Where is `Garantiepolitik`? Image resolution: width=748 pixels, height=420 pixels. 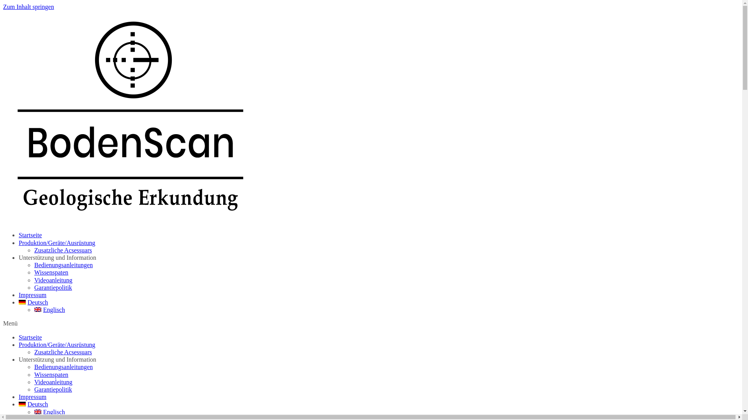
Garantiepolitik is located at coordinates (53, 390).